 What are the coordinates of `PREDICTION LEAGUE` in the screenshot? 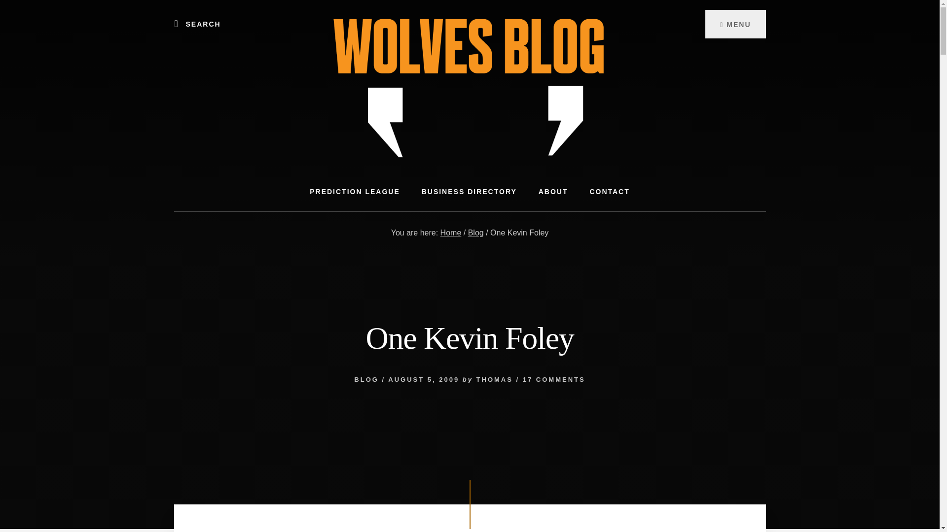 It's located at (355, 191).